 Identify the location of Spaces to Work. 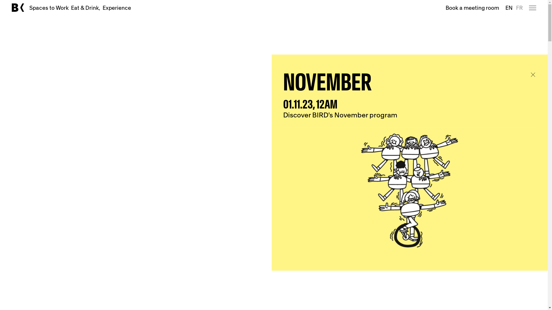
(49, 7).